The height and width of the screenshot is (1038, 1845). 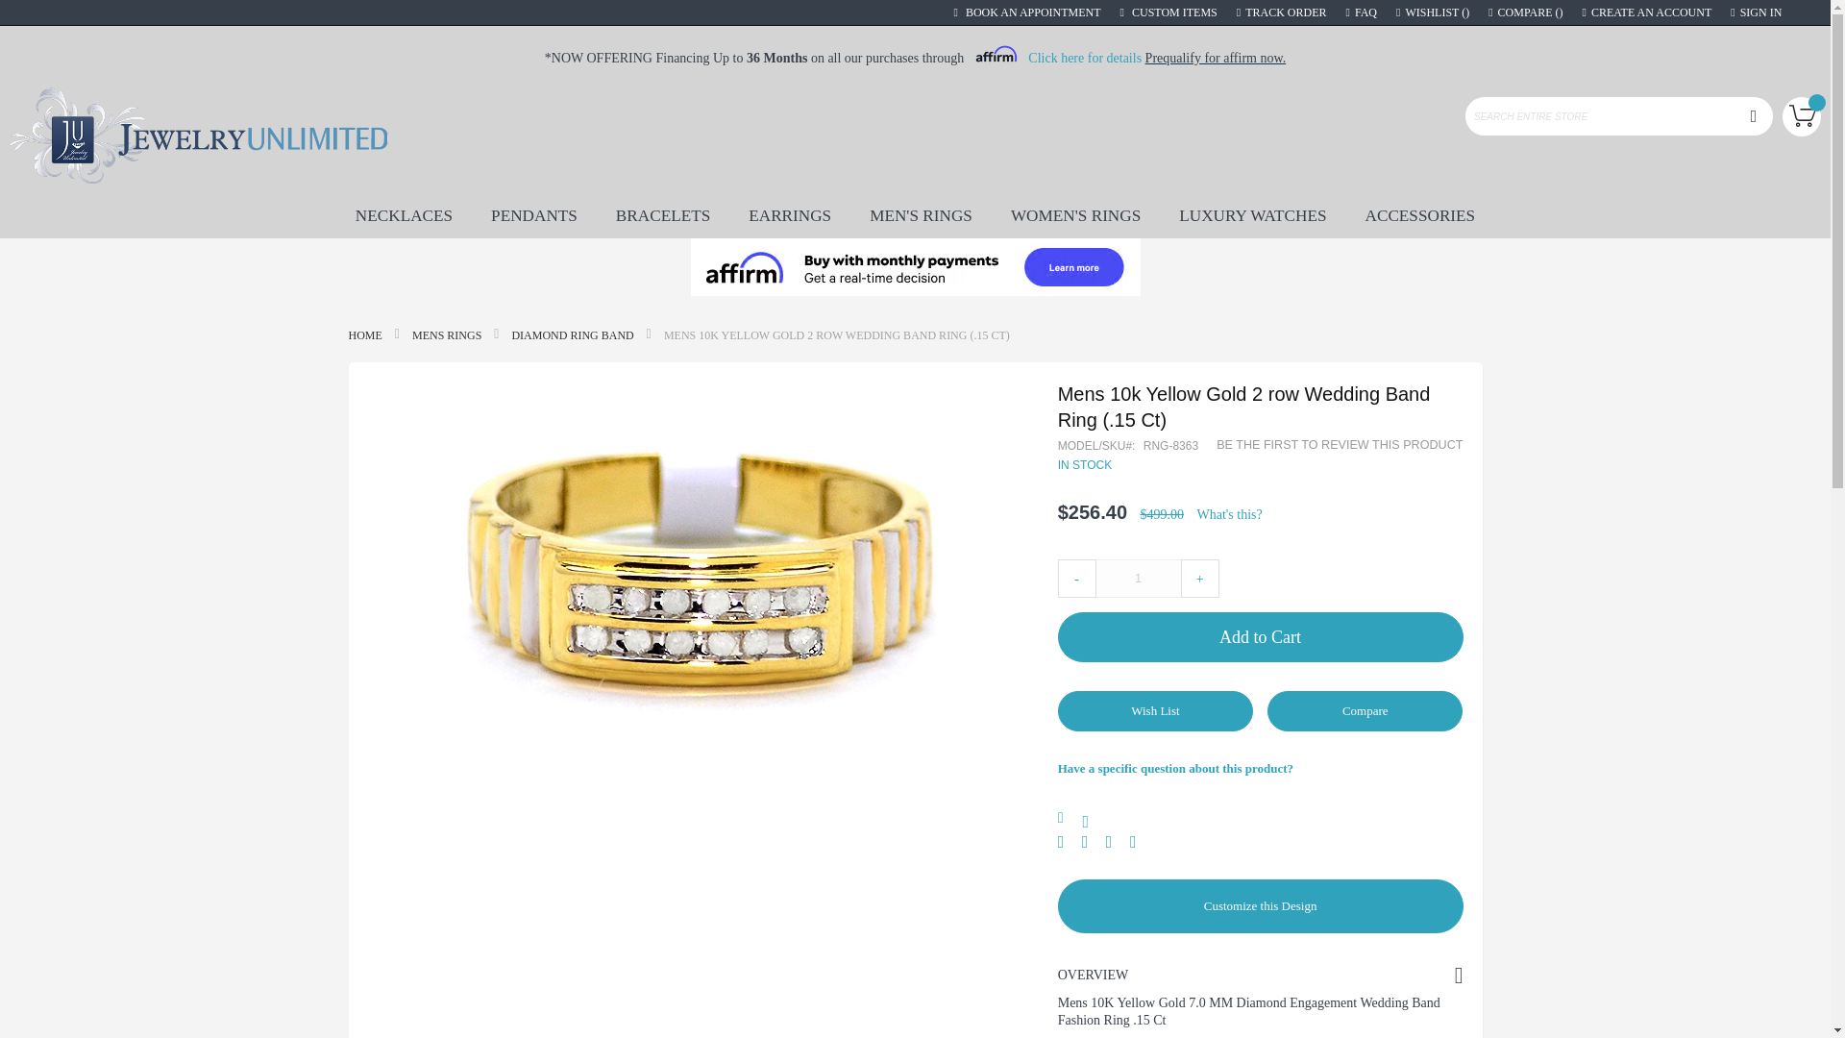 What do you see at coordinates (1363, 12) in the screenshot?
I see `FAQ` at bounding box center [1363, 12].